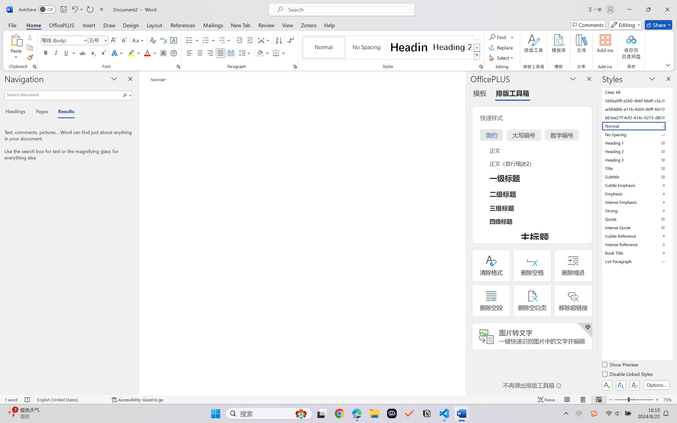 The image size is (677, 423). Describe the element at coordinates (77, 10) in the screenshot. I see `Undo Apply Quick Style` at that location.